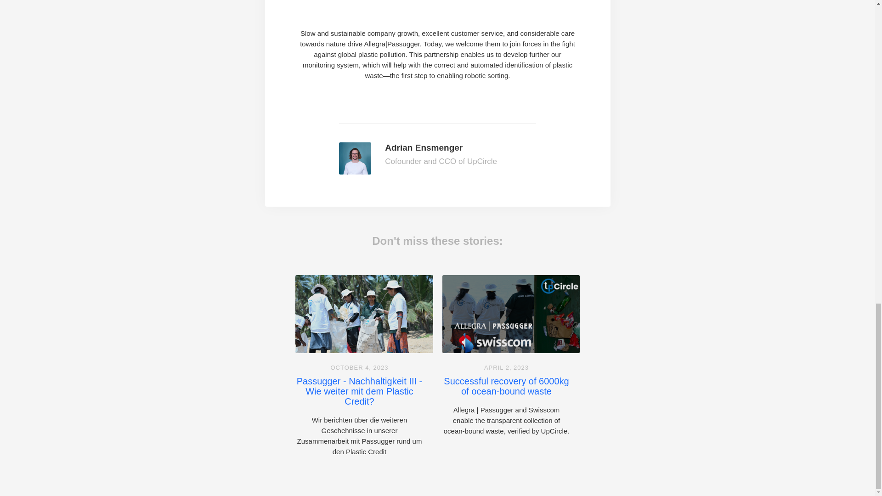 Image resolution: width=882 pixels, height=496 pixels. What do you see at coordinates (506, 386) in the screenshot?
I see `Successful recovery of 6000kg of ocean-bound waste` at bounding box center [506, 386].